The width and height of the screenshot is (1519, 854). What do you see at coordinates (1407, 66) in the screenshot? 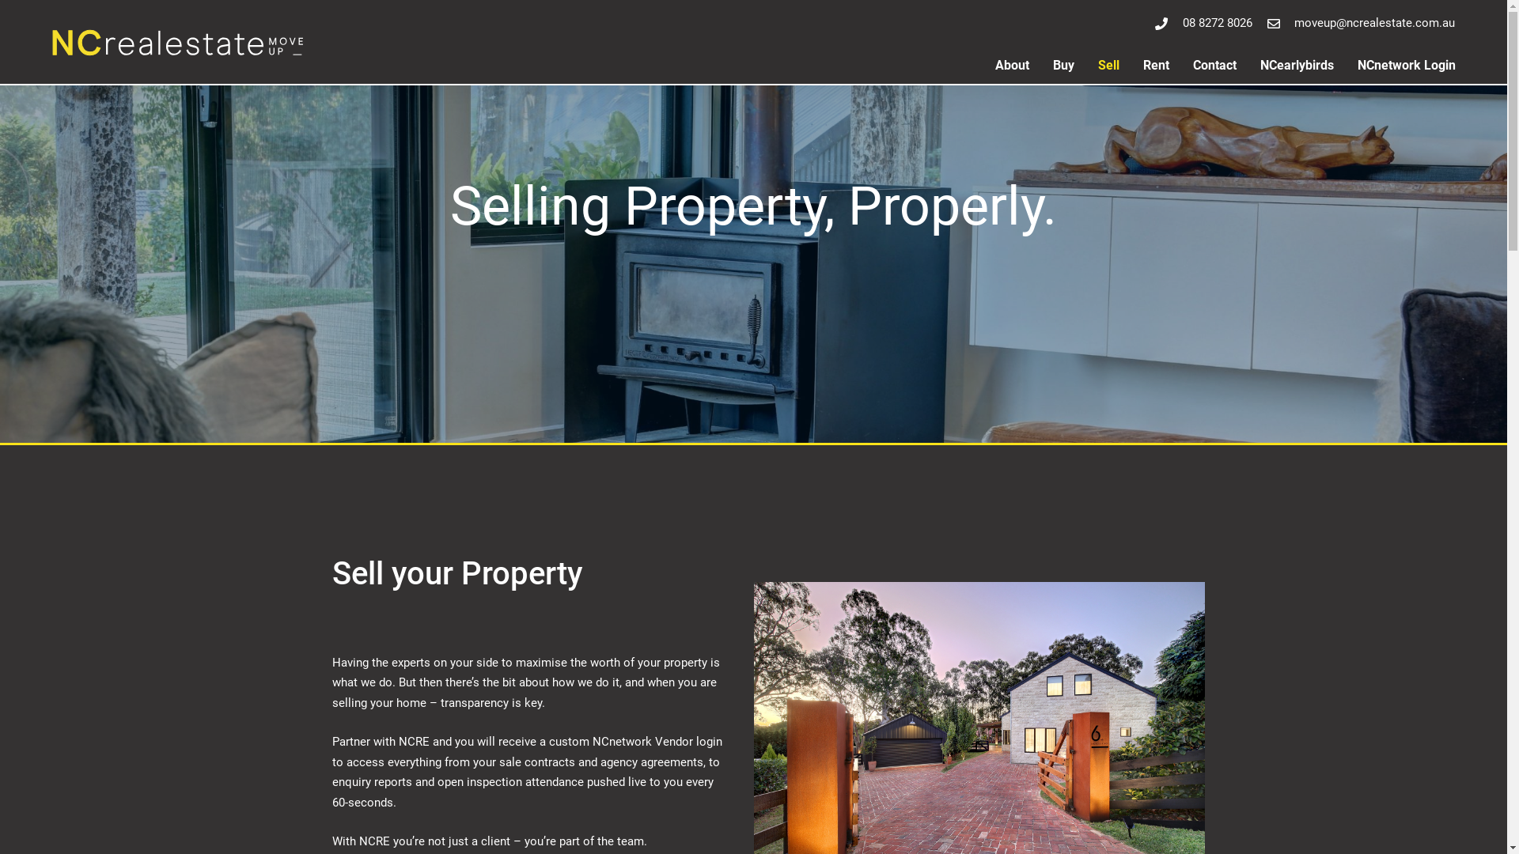
I see `NCnetwork Login` at bounding box center [1407, 66].